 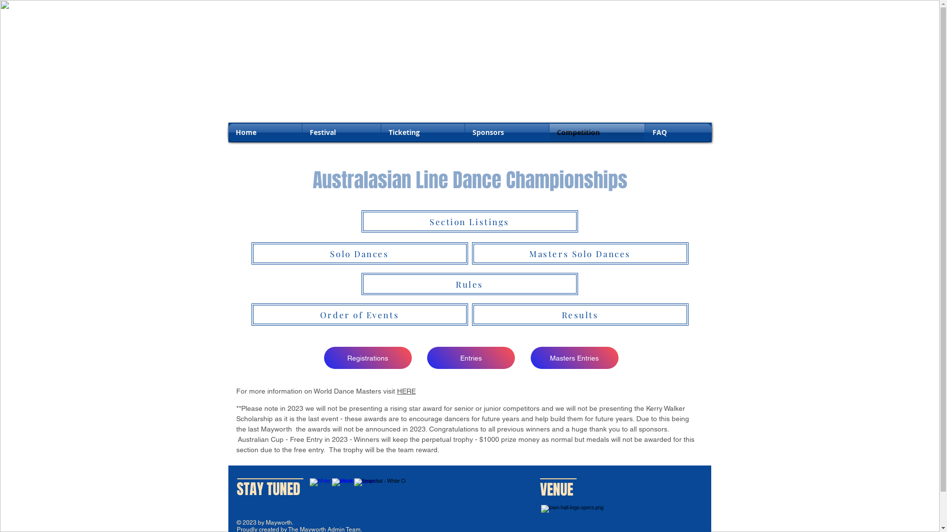 What do you see at coordinates (580, 314) in the screenshot?
I see `Results` at bounding box center [580, 314].